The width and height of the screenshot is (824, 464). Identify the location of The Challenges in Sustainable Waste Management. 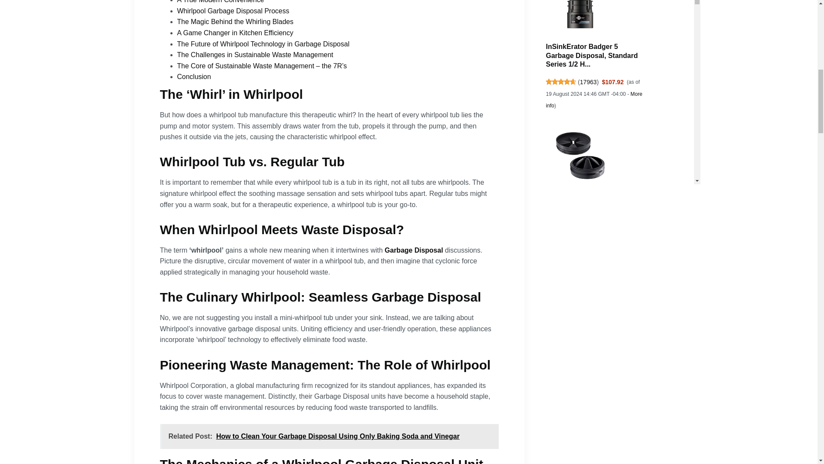
(255, 55).